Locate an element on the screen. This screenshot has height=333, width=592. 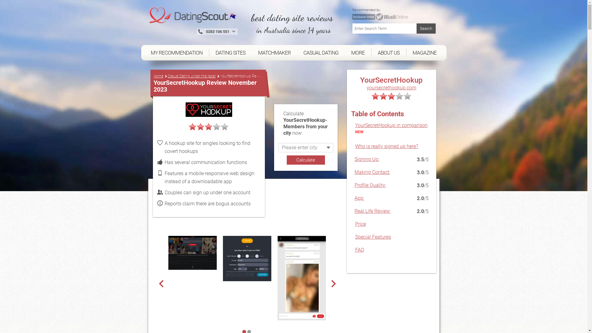
App: is located at coordinates (360, 198).